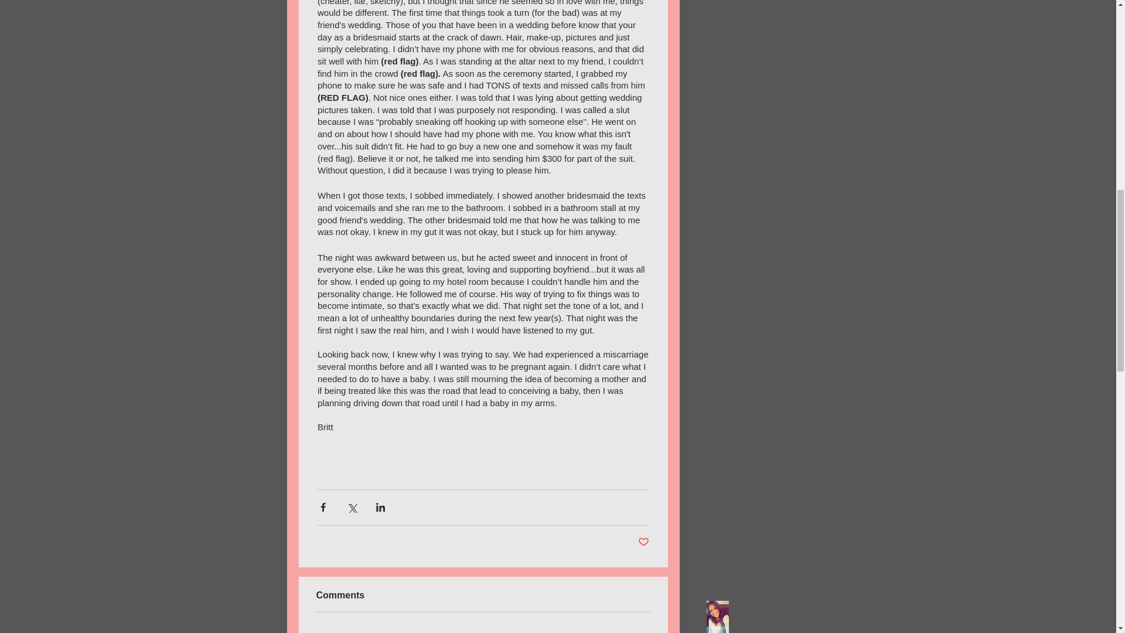  I want to click on Post not marked as liked, so click(643, 542).